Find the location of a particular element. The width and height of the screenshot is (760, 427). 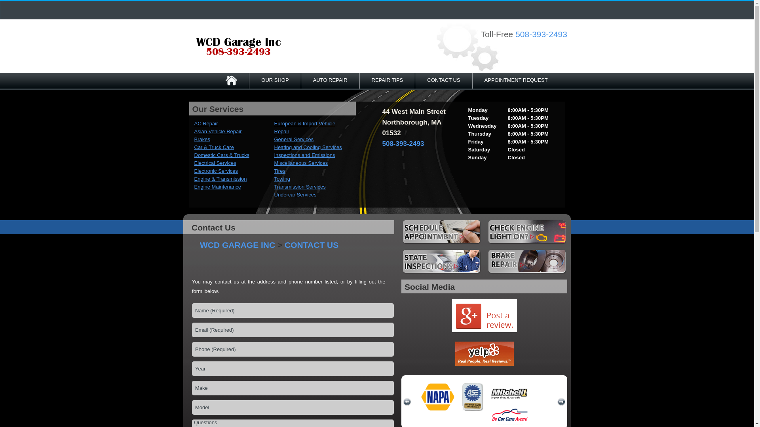

Heating and Cooling Services is located at coordinates (307, 147).